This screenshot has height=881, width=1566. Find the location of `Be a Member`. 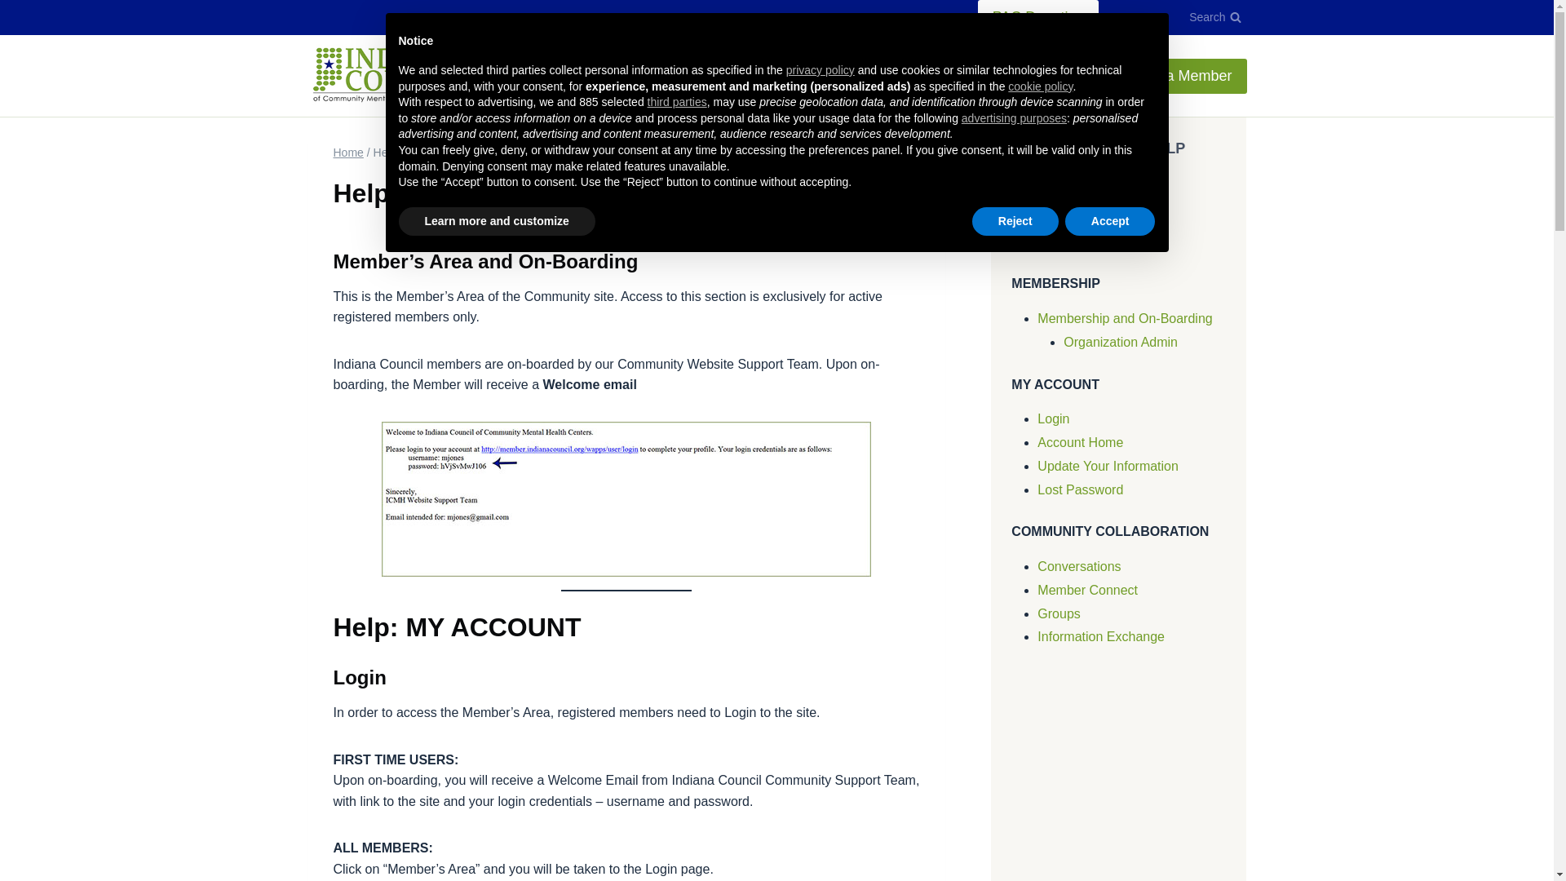

Be a Member is located at coordinates (1188, 76).